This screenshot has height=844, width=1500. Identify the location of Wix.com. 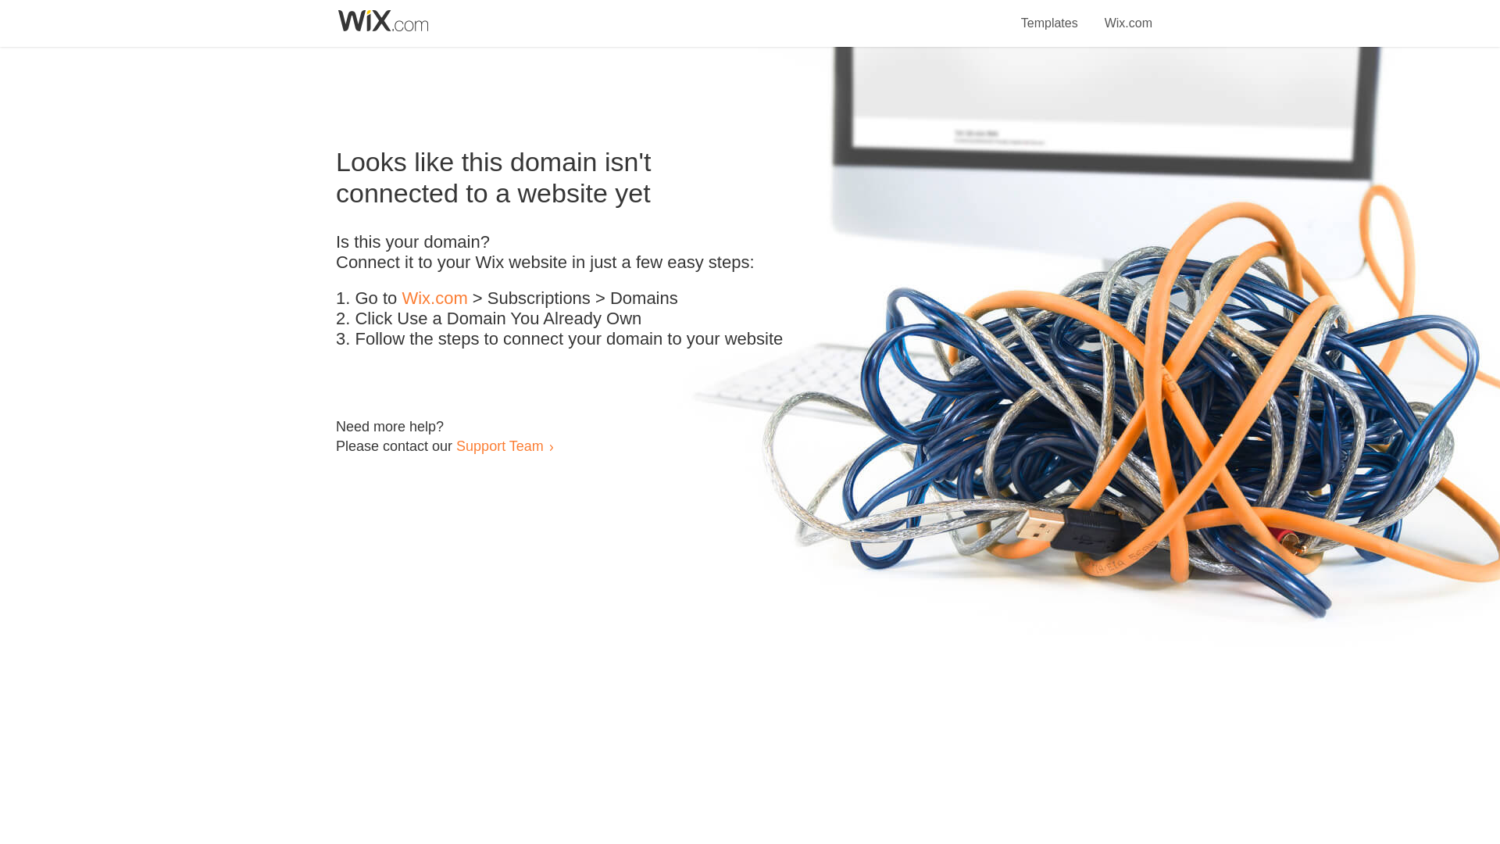
(1128, 14).